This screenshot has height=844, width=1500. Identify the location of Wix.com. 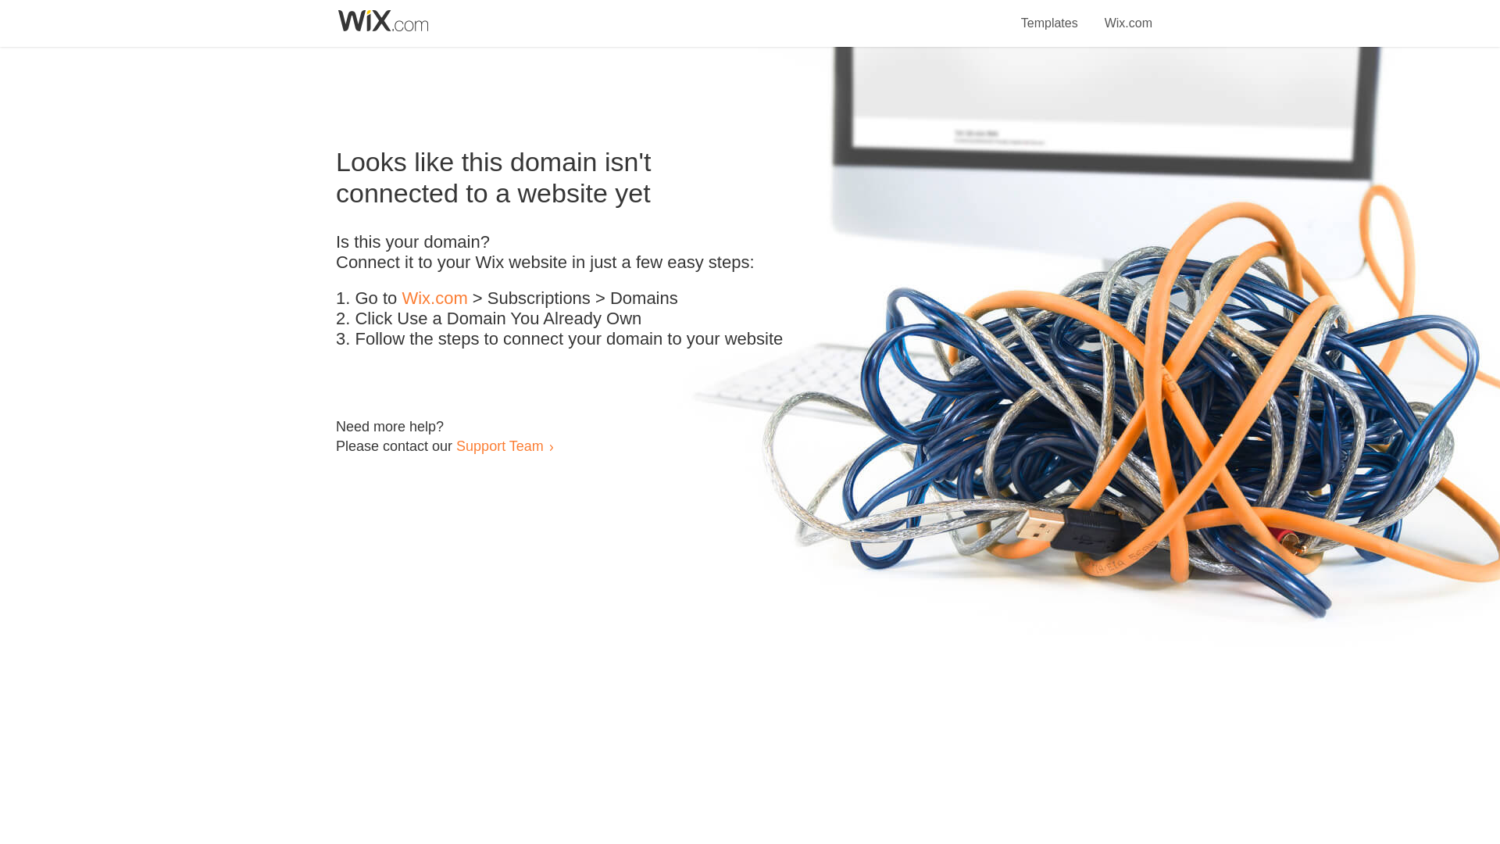
(1128, 14).